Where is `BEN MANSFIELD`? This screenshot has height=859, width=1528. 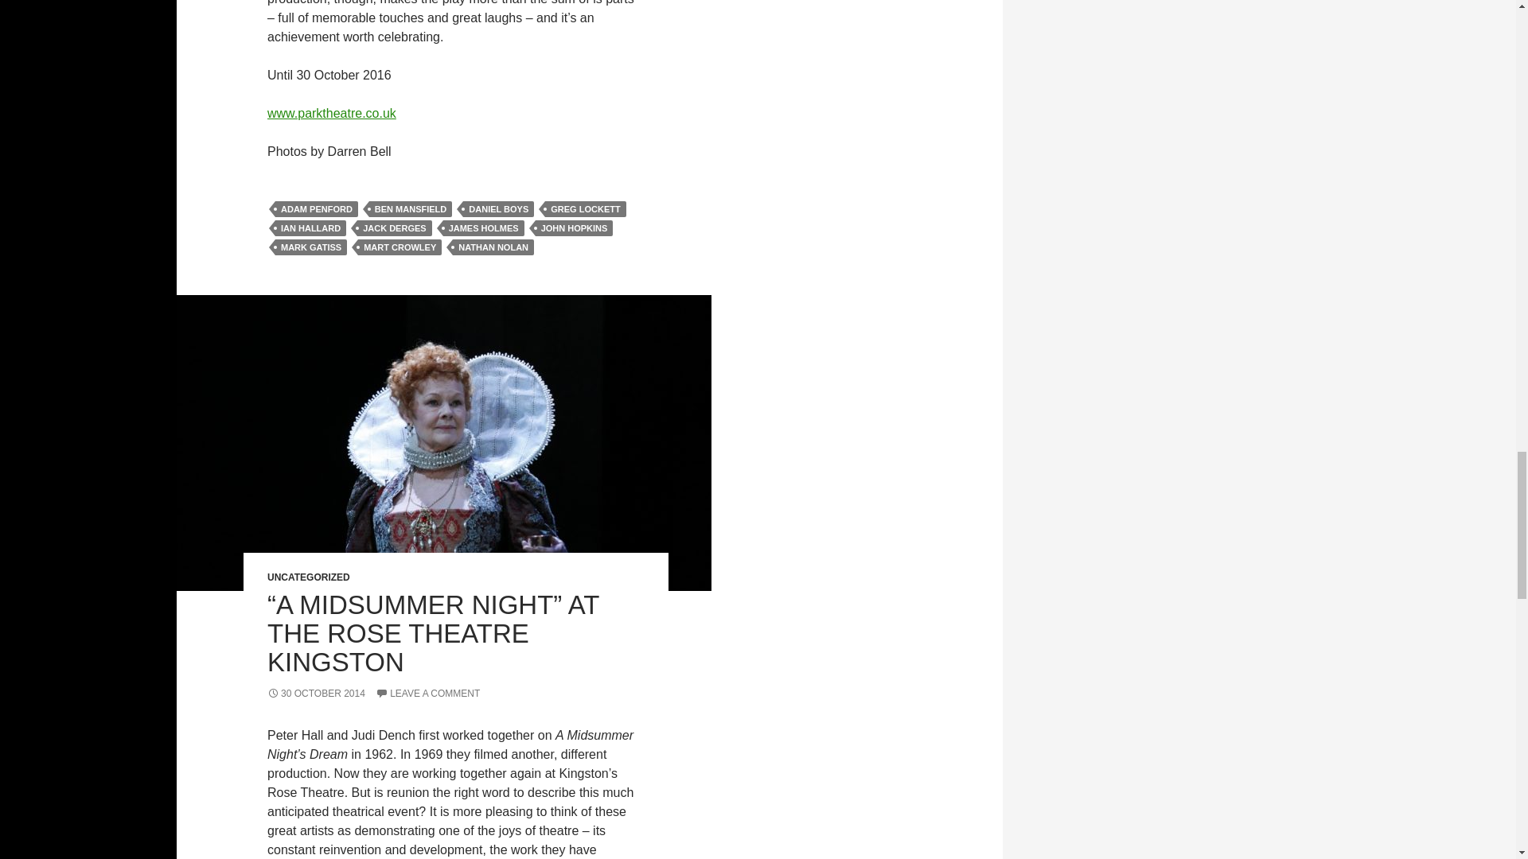
BEN MANSFIELD is located at coordinates (411, 208).